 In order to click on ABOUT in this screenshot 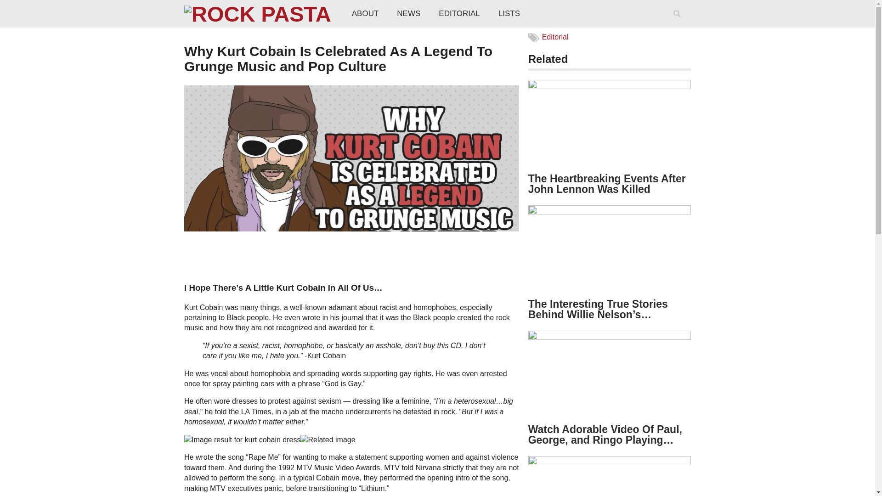, I will do `click(365, 14)`.